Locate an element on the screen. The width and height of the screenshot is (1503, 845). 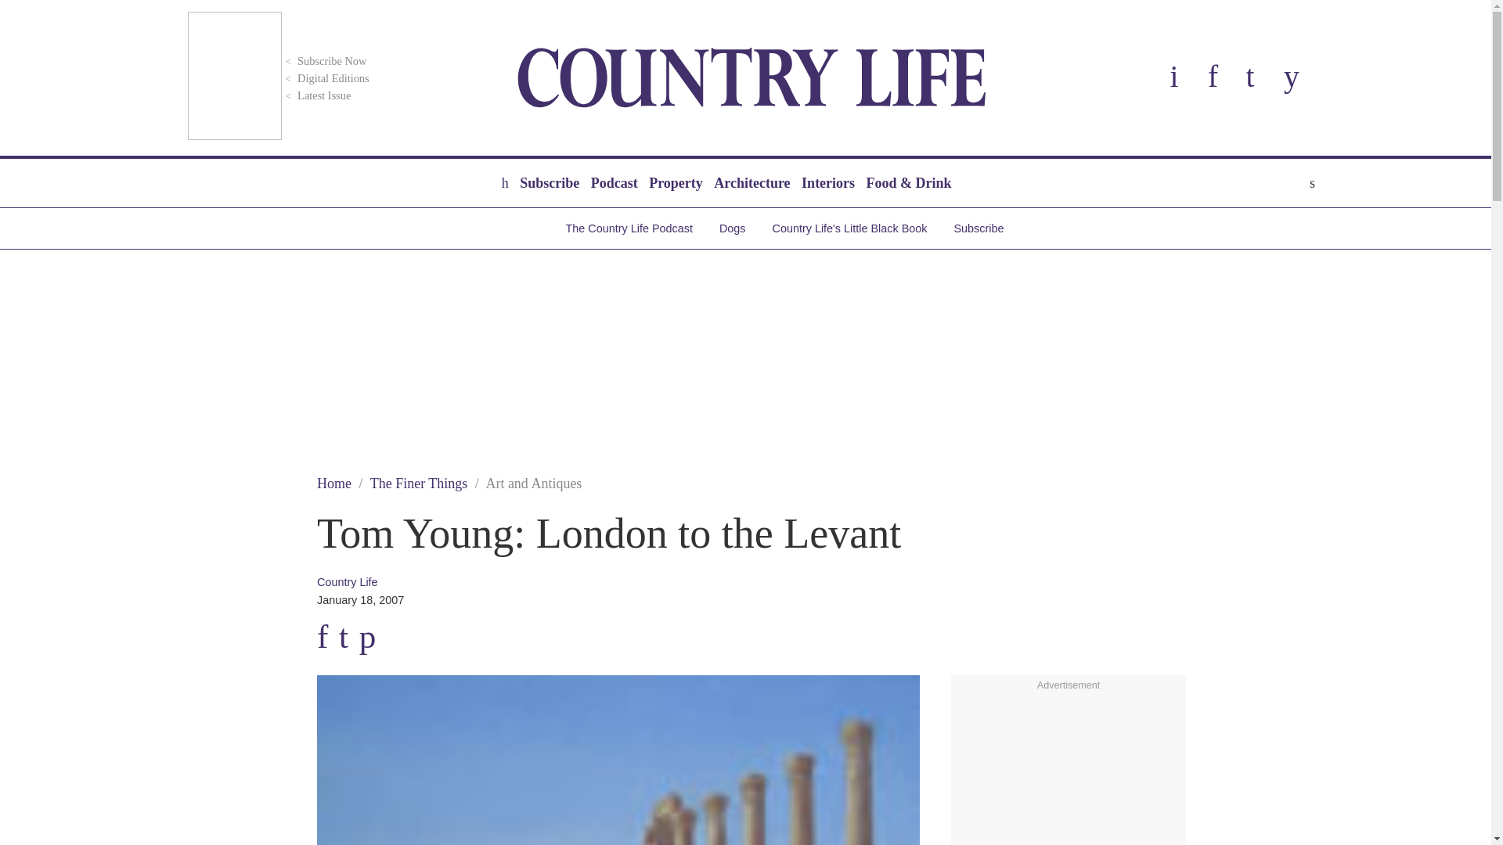
Interiors is located at coordinates (828, 183).